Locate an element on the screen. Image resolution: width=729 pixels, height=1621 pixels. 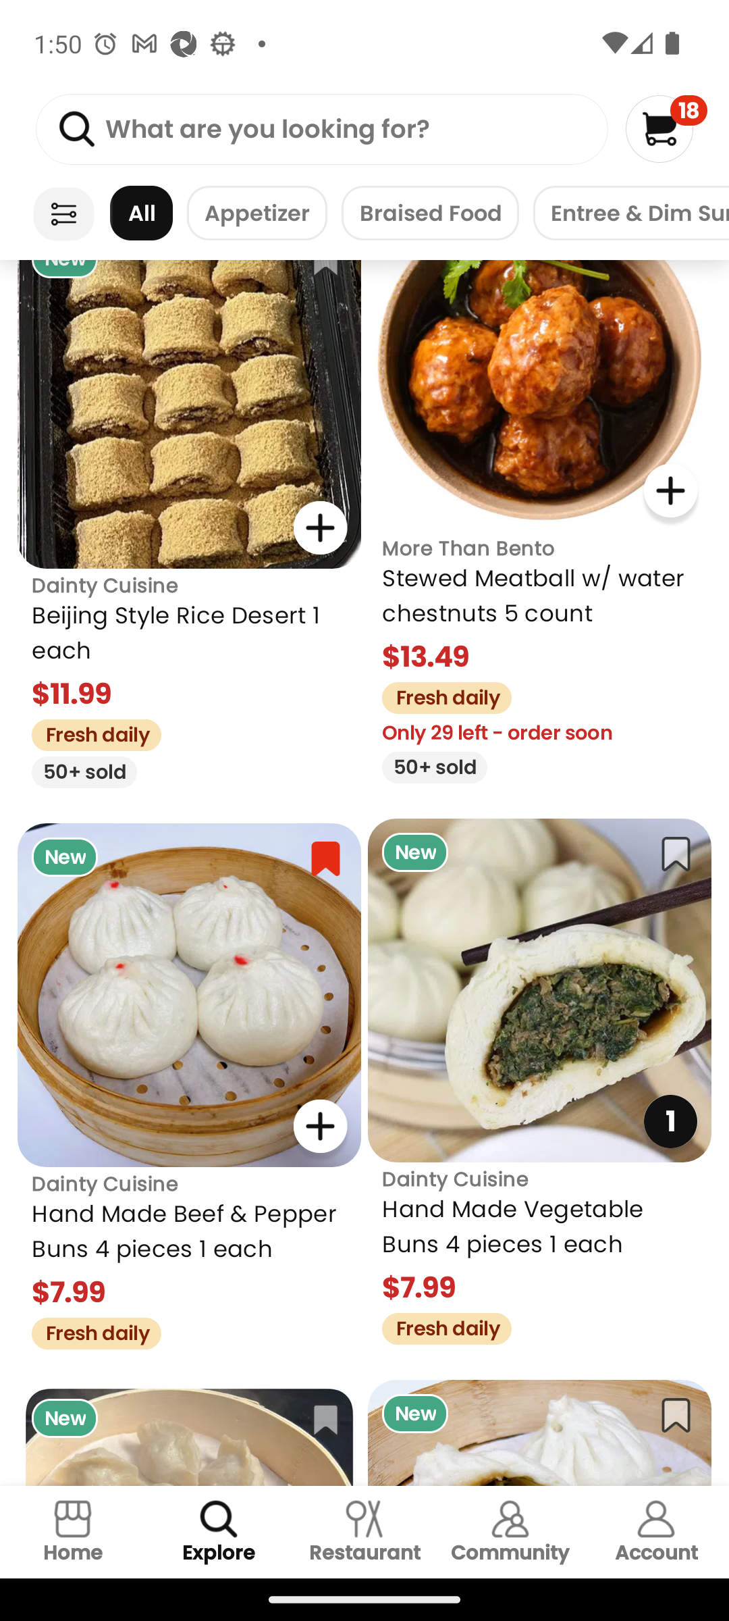
Braised Food is located at coordinates (430, 213).